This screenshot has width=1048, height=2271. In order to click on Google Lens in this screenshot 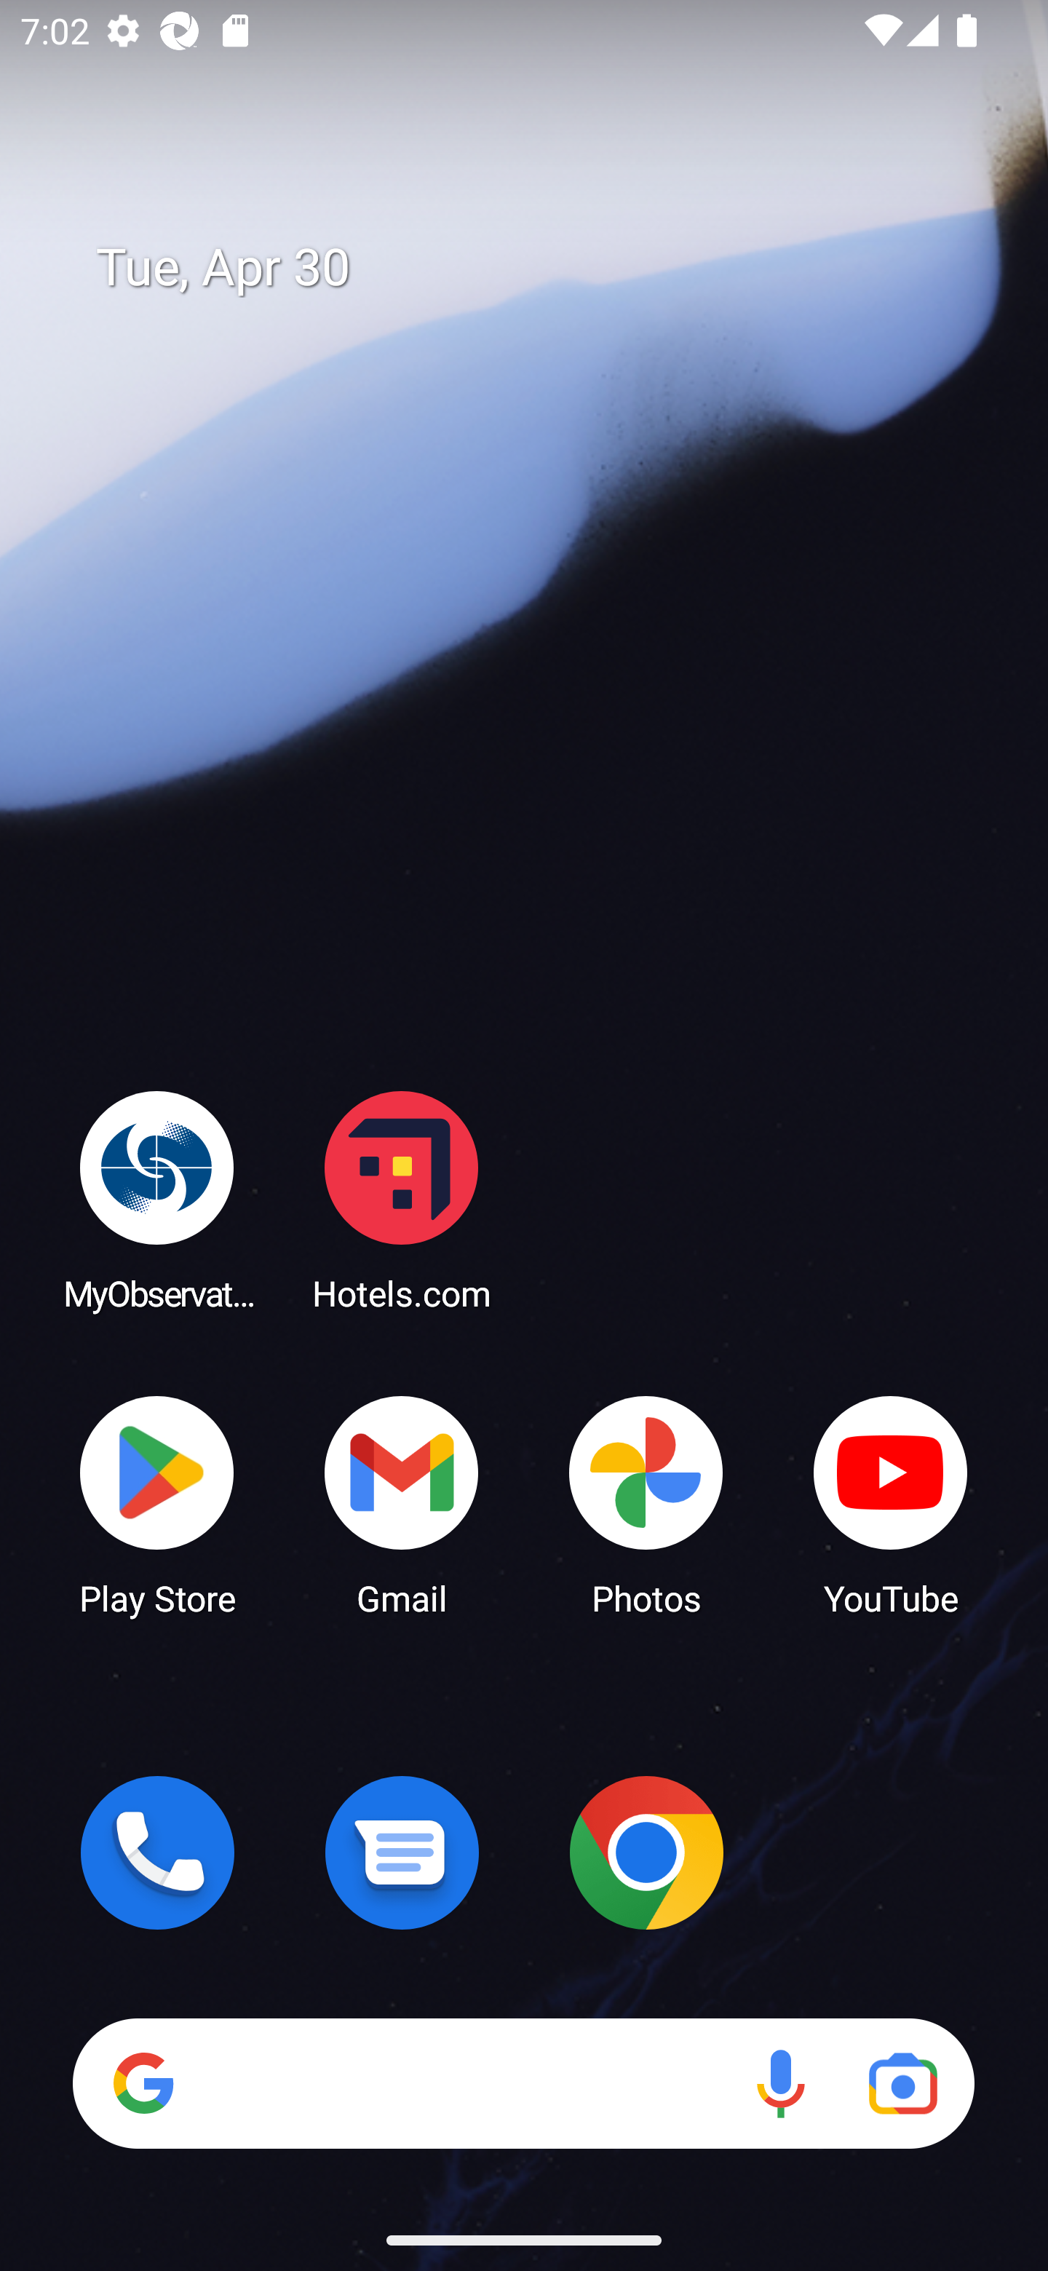, I will do `click(902, 2083)`.